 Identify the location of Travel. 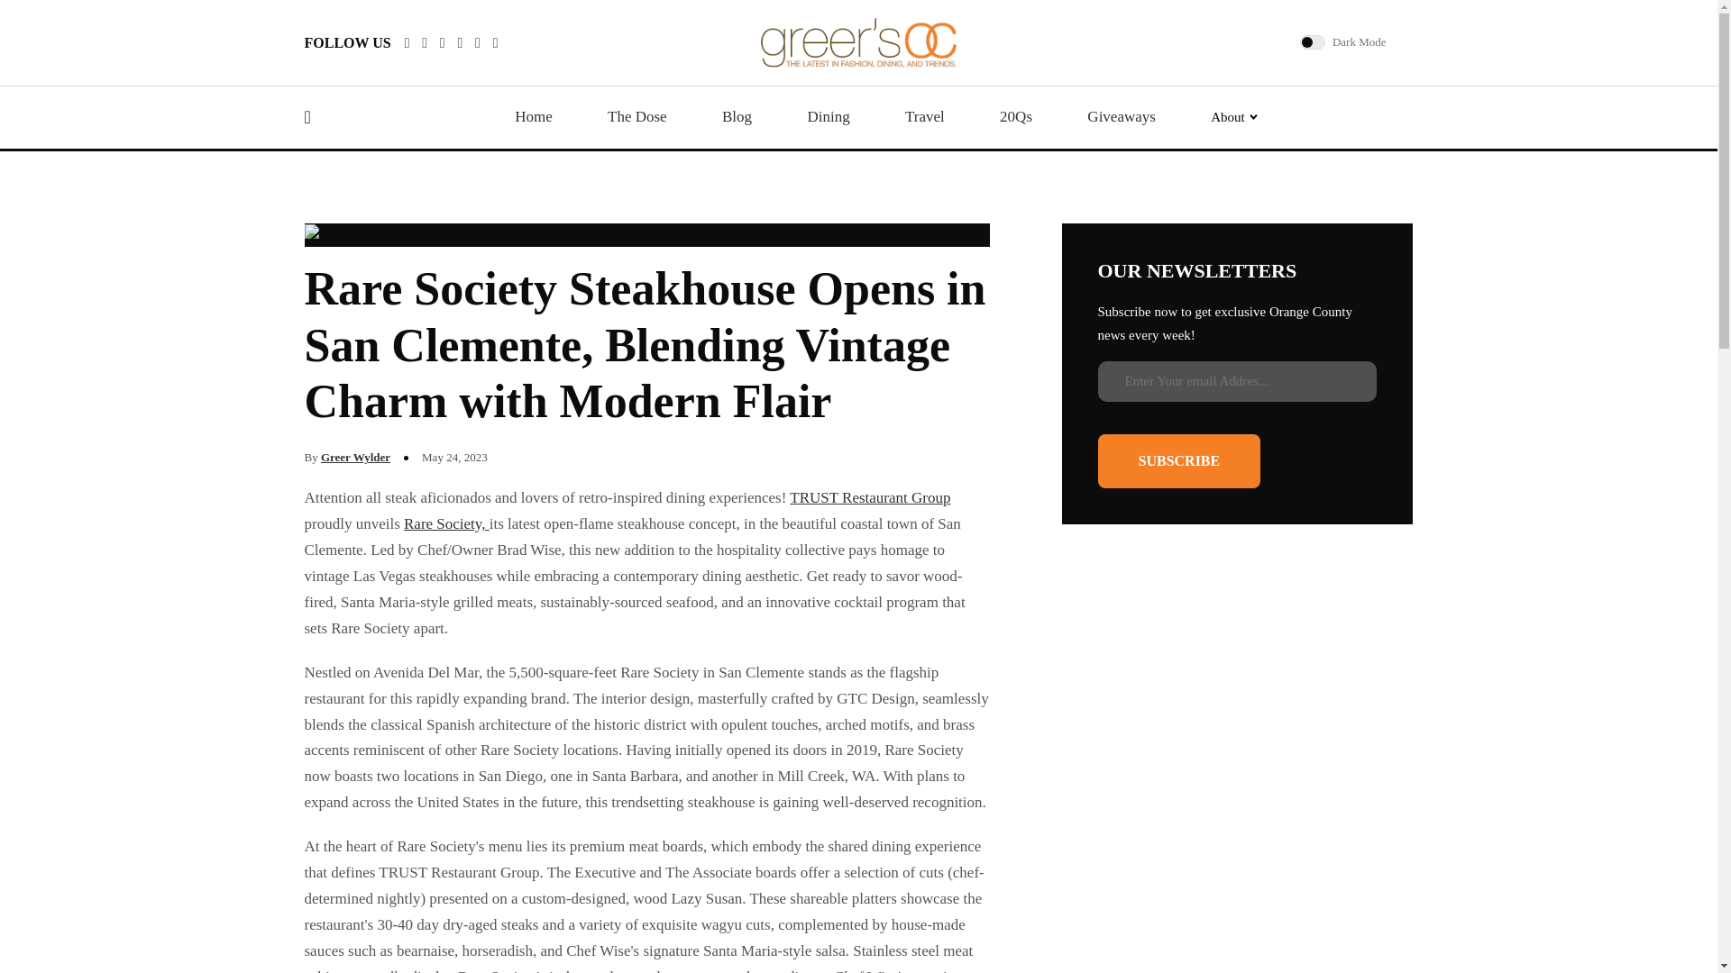
(925, 117).